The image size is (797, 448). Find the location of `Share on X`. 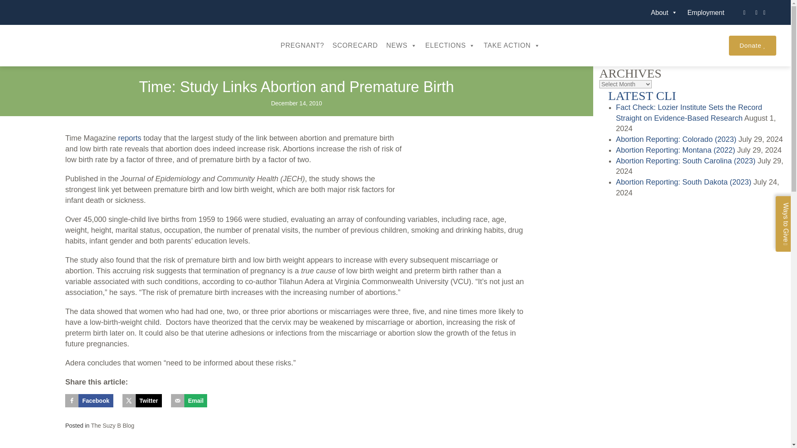

Share on X is located at coordinates (142, 401).